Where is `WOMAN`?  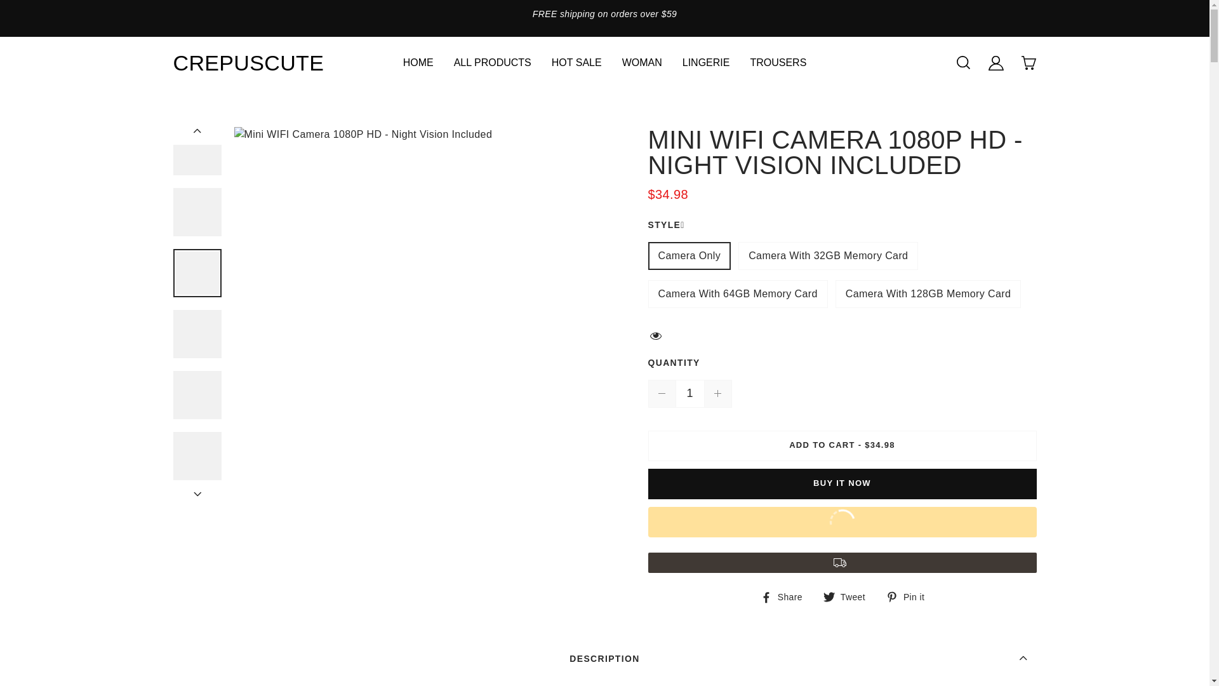 WOMAN is located at coordinates (641, 63).